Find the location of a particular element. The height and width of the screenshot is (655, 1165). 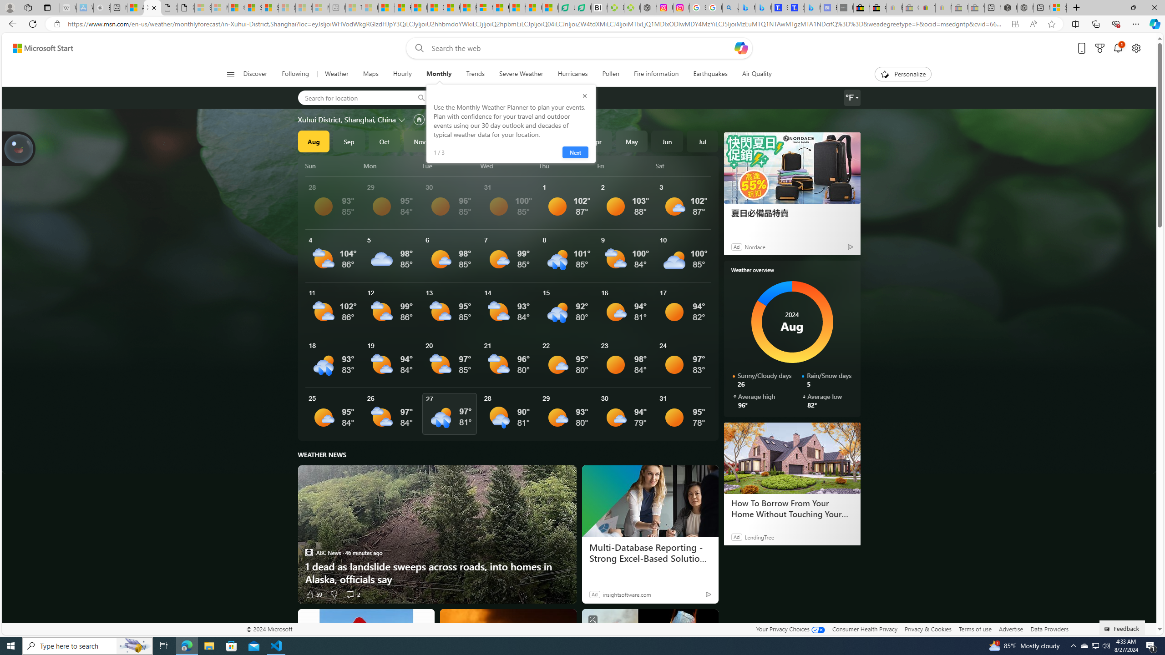

Next is located at coordinates (574, 152).